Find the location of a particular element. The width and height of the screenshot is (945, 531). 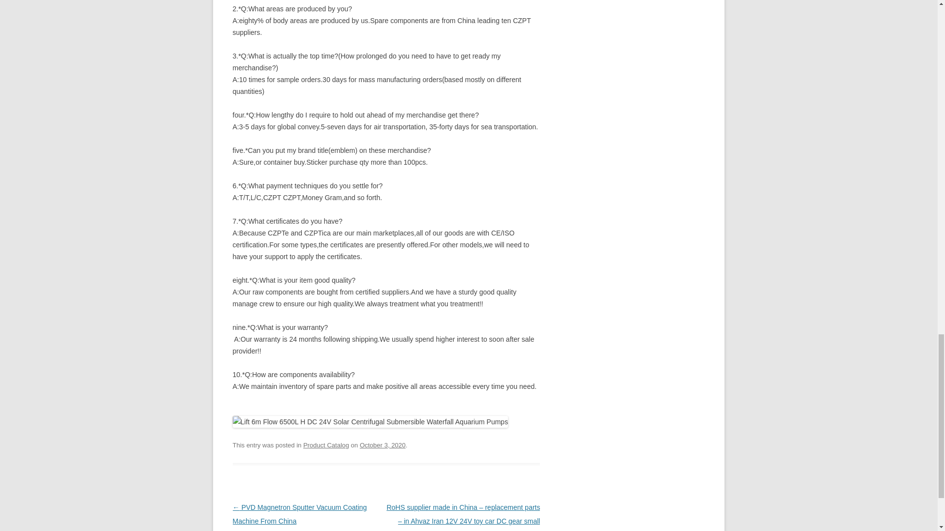

October 3, 2020 is located at coordinates (382, 444).